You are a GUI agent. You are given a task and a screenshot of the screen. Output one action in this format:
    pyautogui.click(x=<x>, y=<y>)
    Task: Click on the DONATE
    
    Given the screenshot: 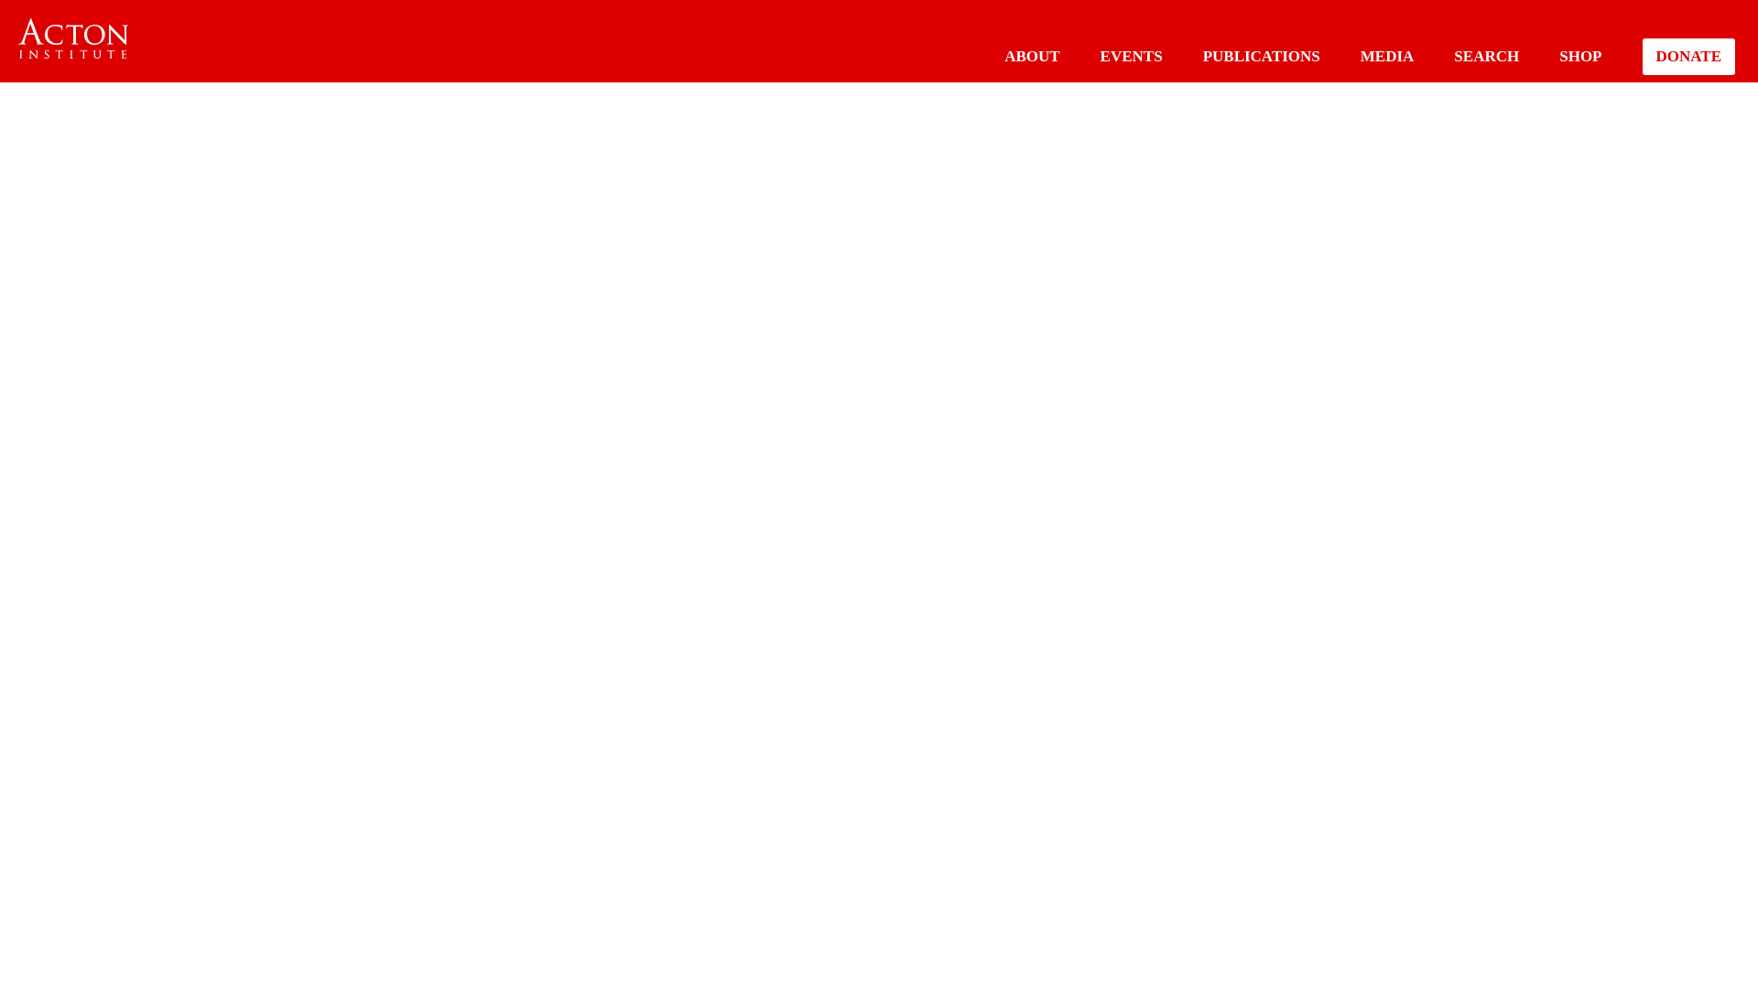 What is the action you would take?
    pyautogui.click(x=1688, y=57)
    